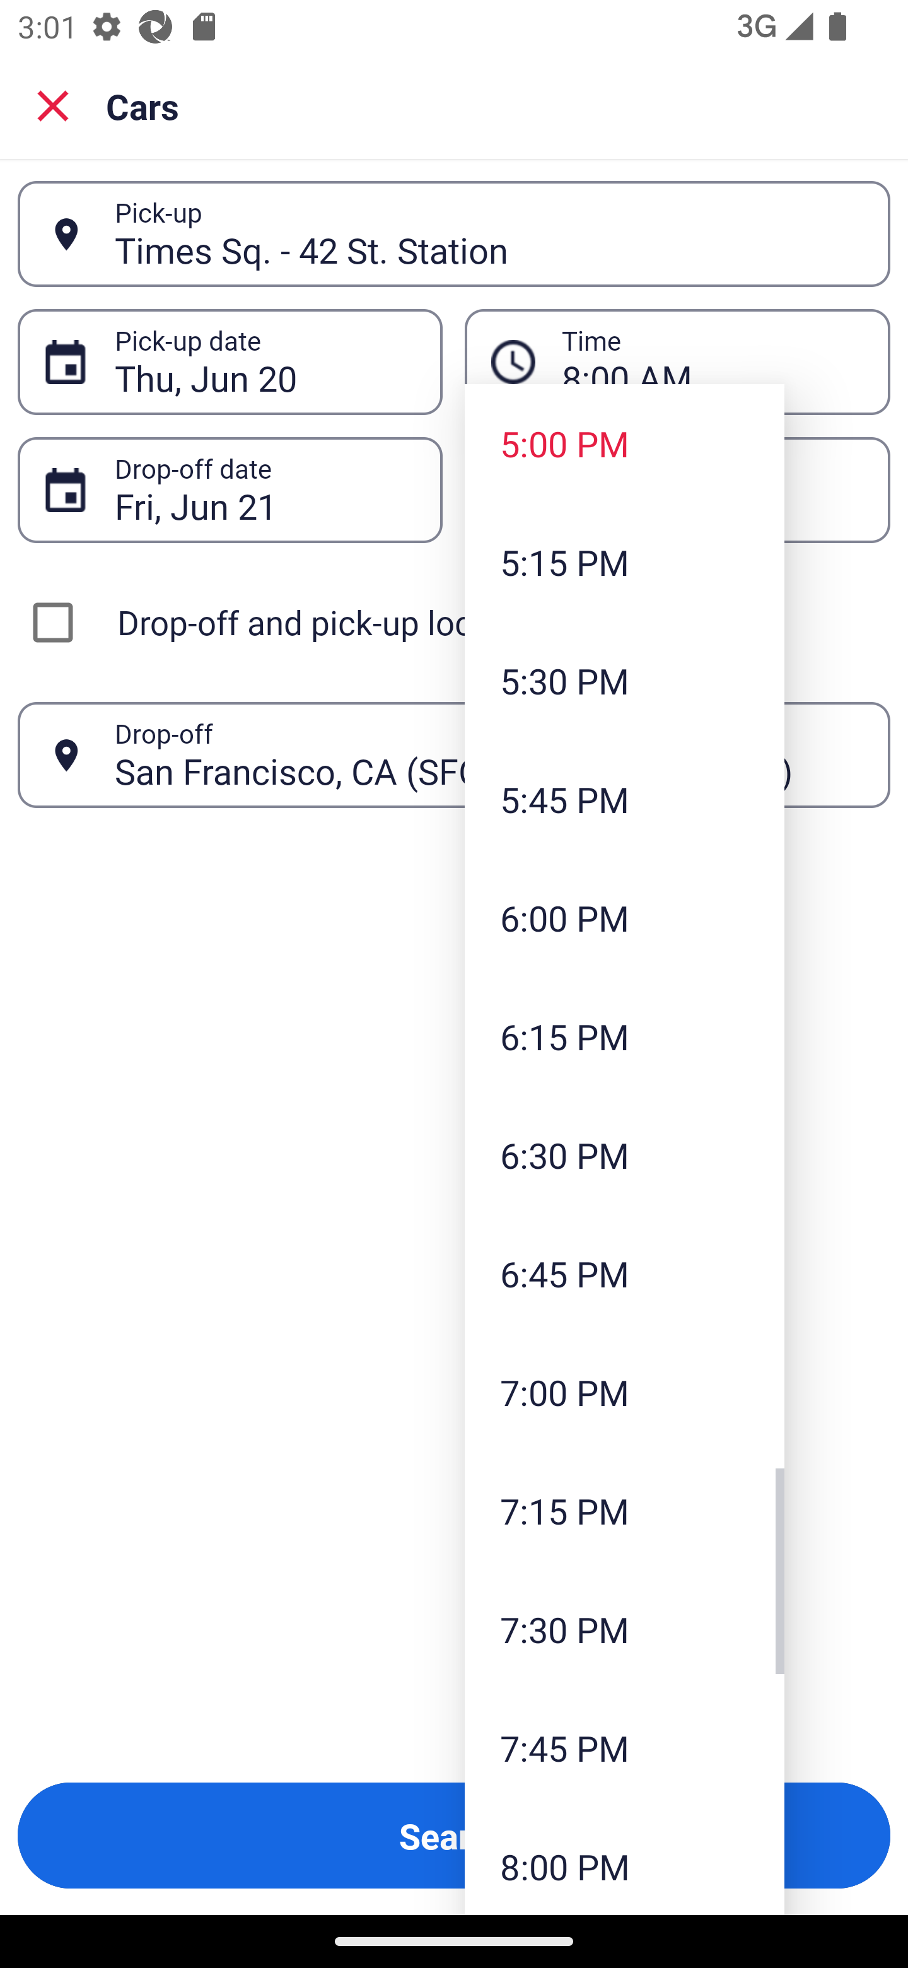  I want to click on 7:15 PM, so click(624, 1511).